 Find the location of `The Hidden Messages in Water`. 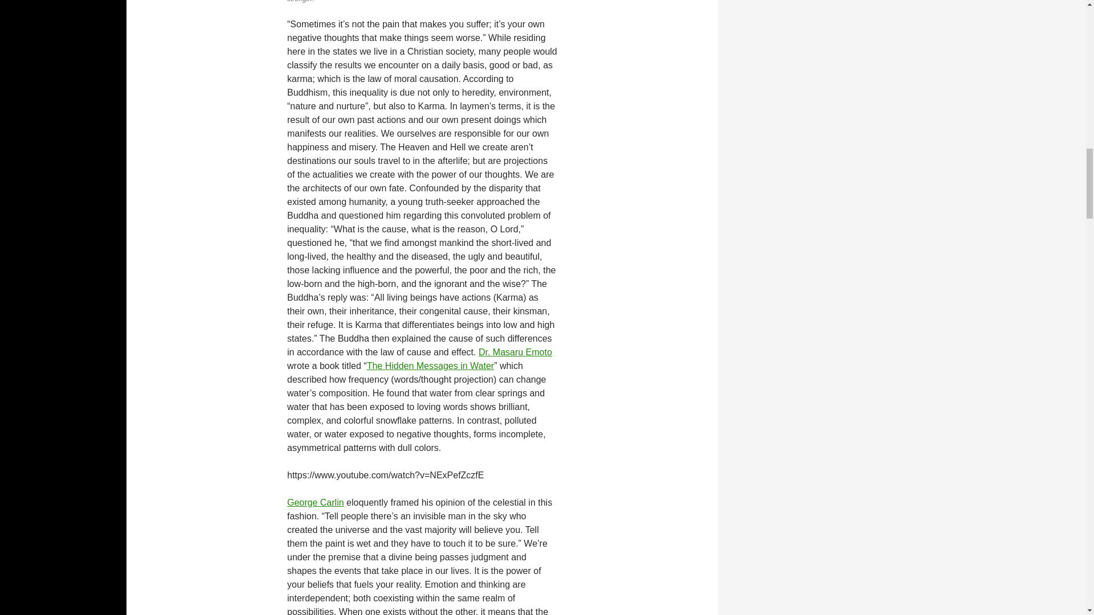

The Hidden Messages in Water is located at coordinates (430, 366).